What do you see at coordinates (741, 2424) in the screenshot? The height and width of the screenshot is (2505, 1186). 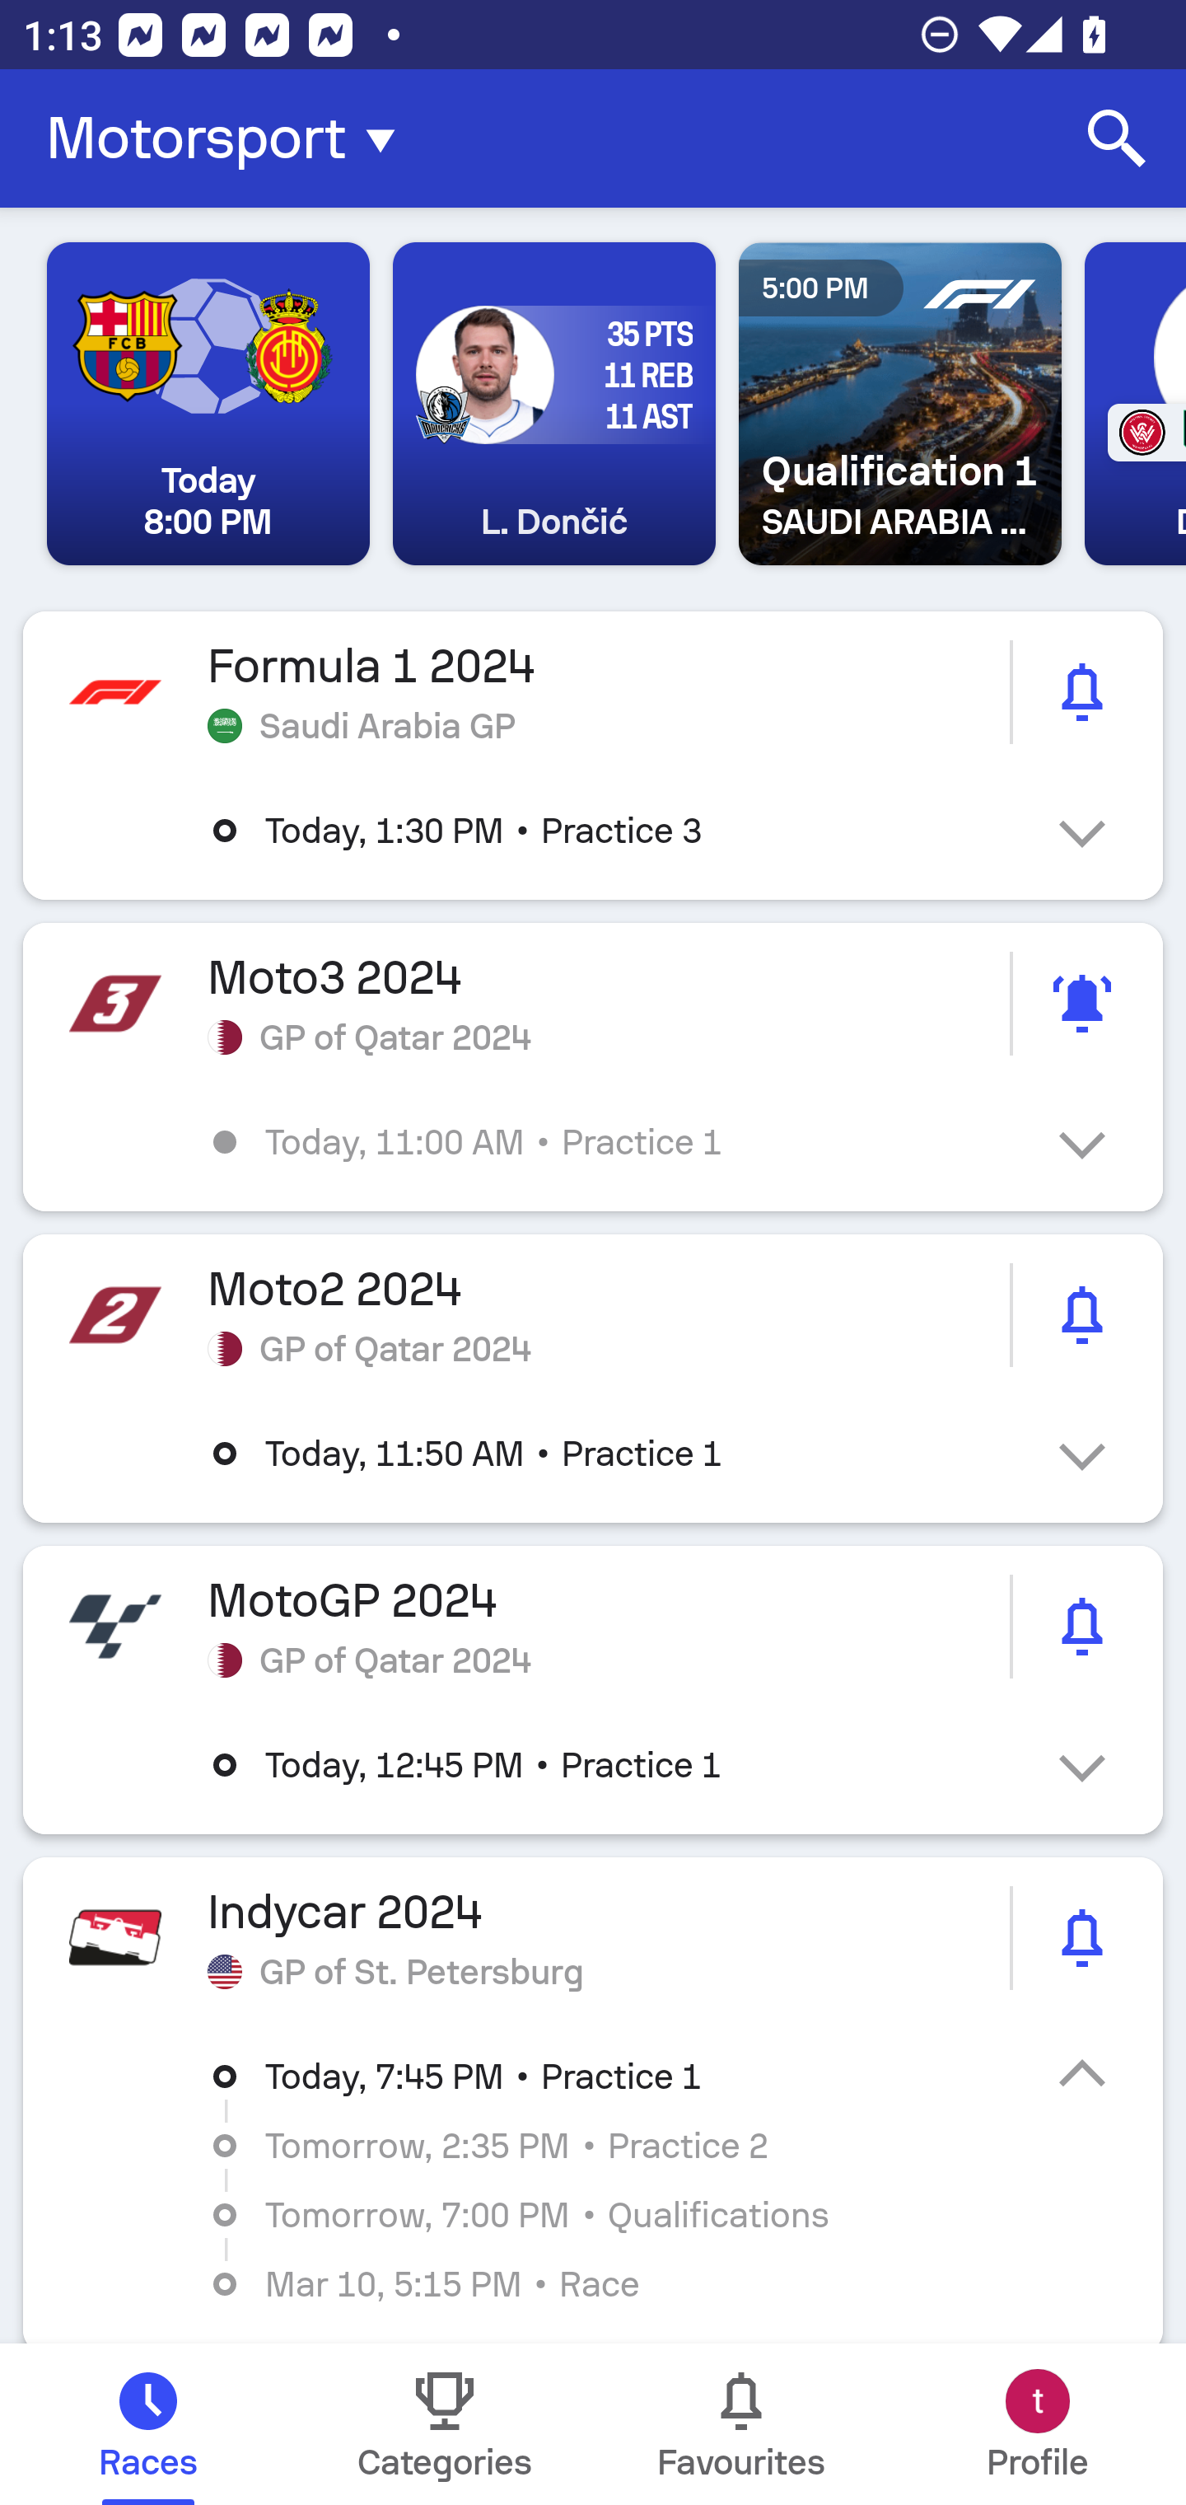 I see `Favourites` at bounding box center [741, 2424].